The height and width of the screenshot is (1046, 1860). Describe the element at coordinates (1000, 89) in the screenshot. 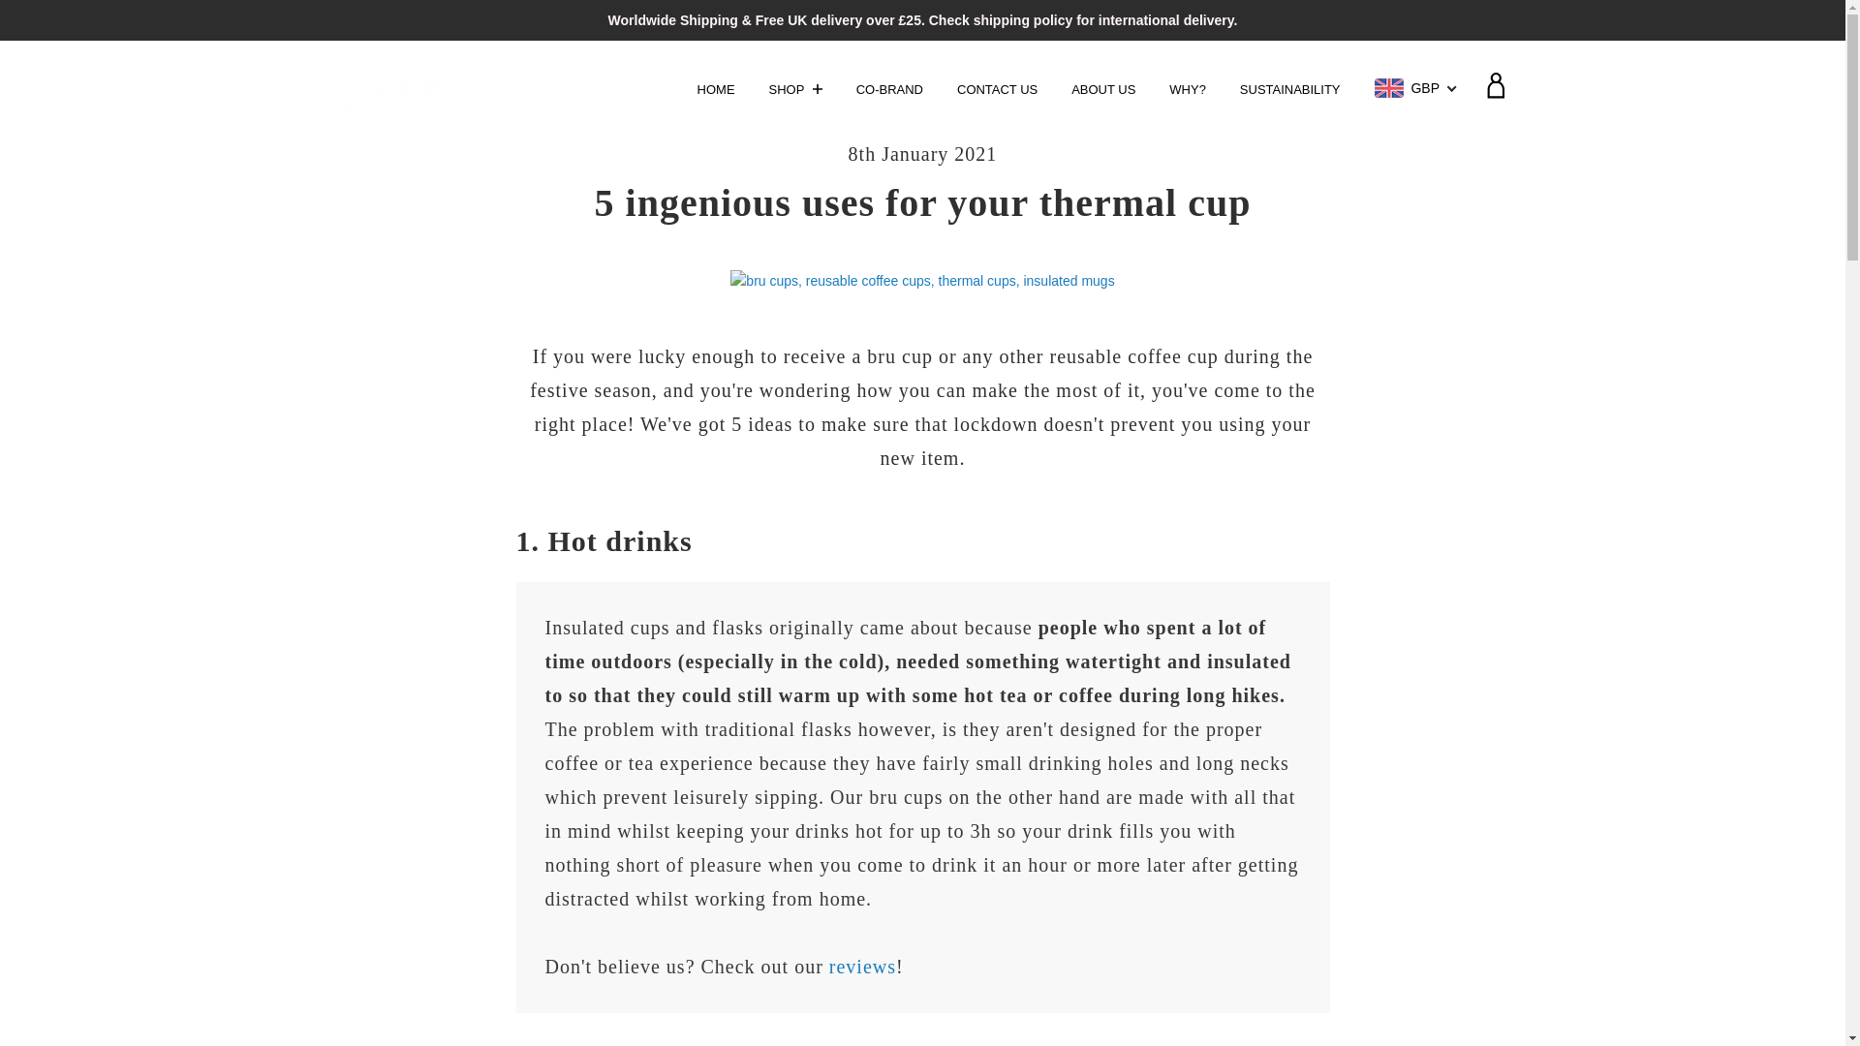

I see `CONTACT US` at that location.